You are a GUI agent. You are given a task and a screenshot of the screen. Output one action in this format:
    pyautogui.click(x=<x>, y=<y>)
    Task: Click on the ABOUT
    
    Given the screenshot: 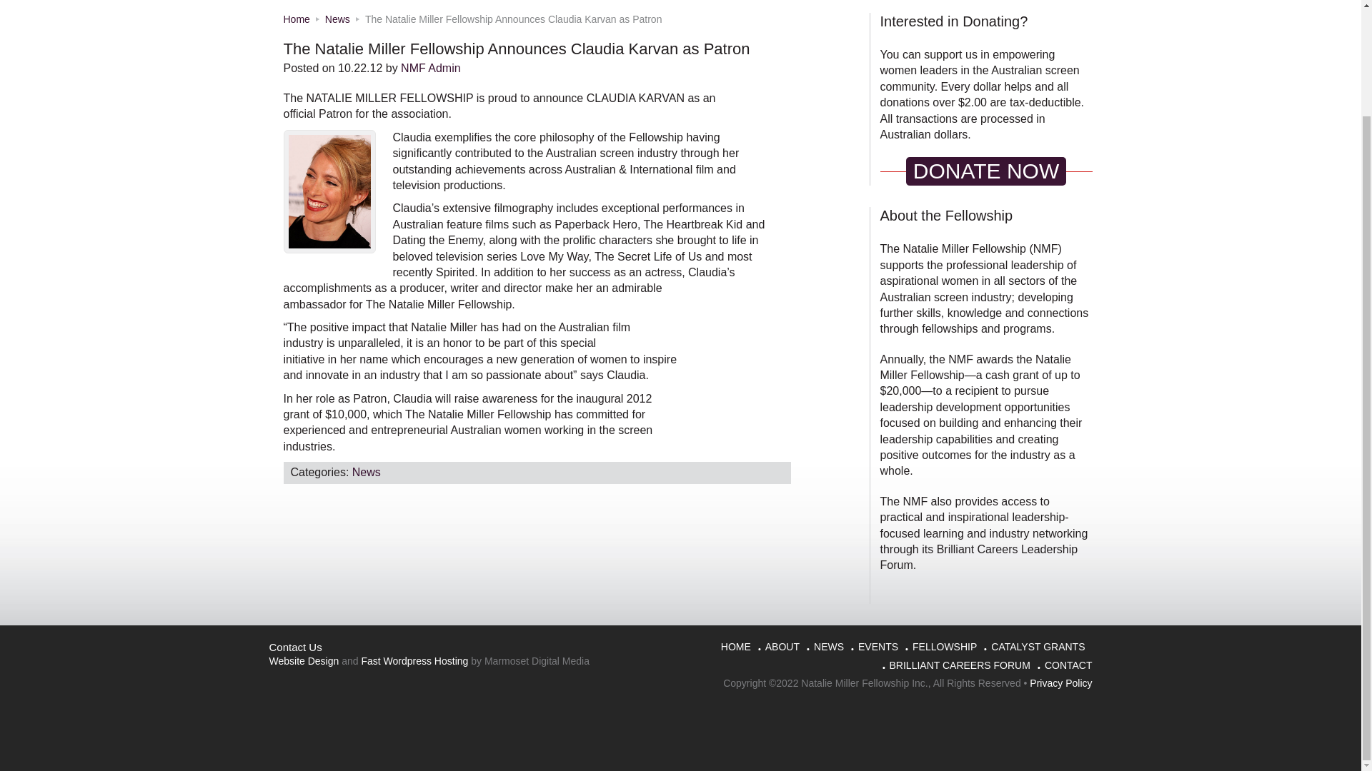 What is the action you would take?
    pyautogui.click(x=782, y=649)
    